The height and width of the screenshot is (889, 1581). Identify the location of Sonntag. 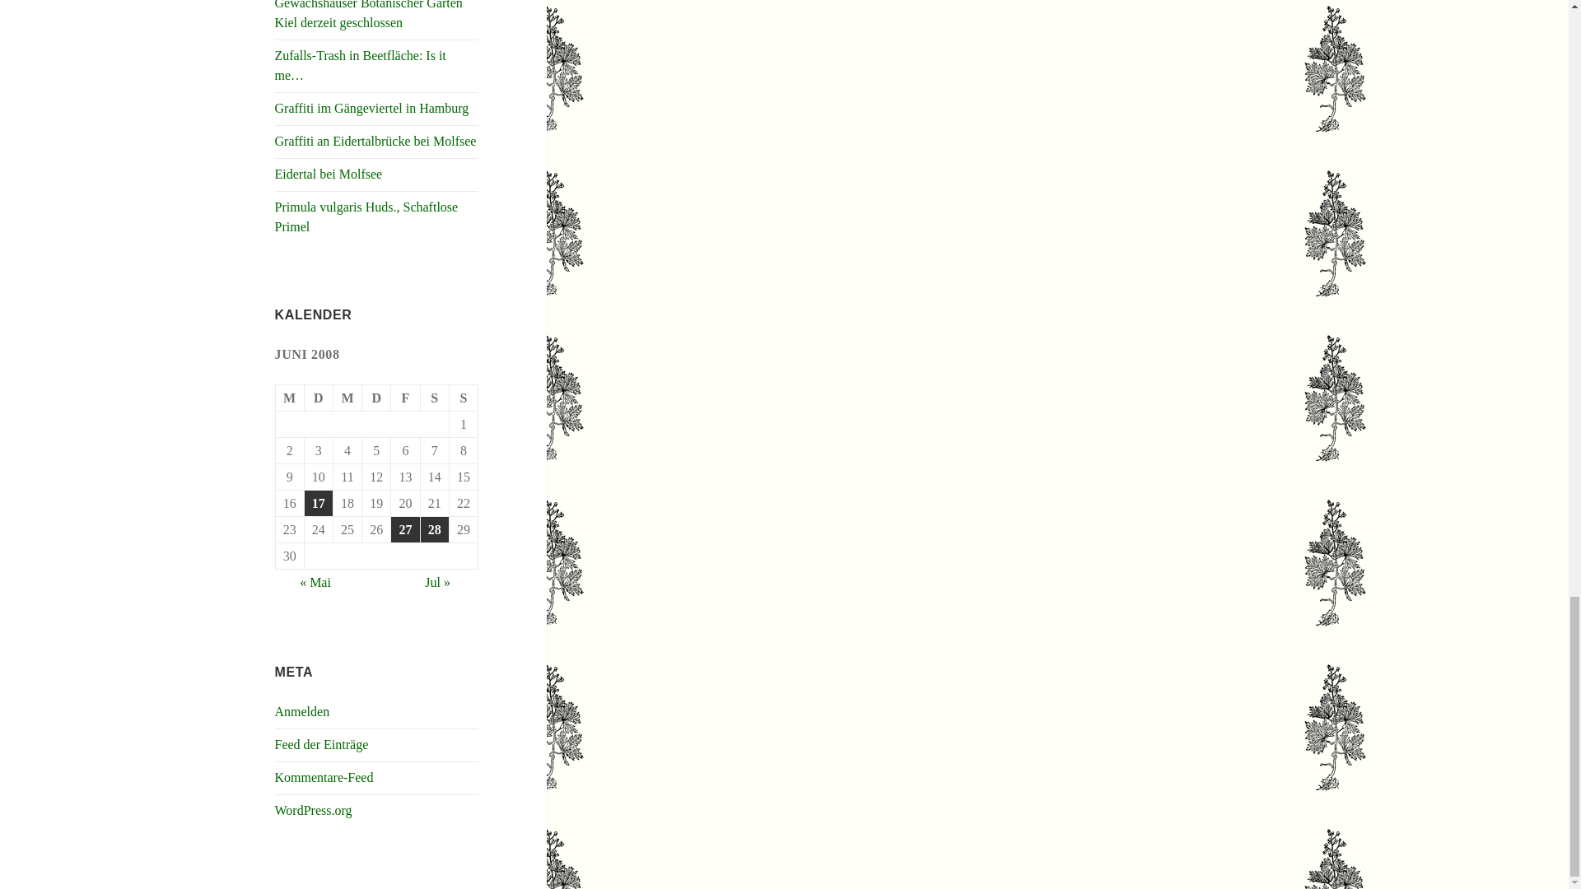
(464, 398).